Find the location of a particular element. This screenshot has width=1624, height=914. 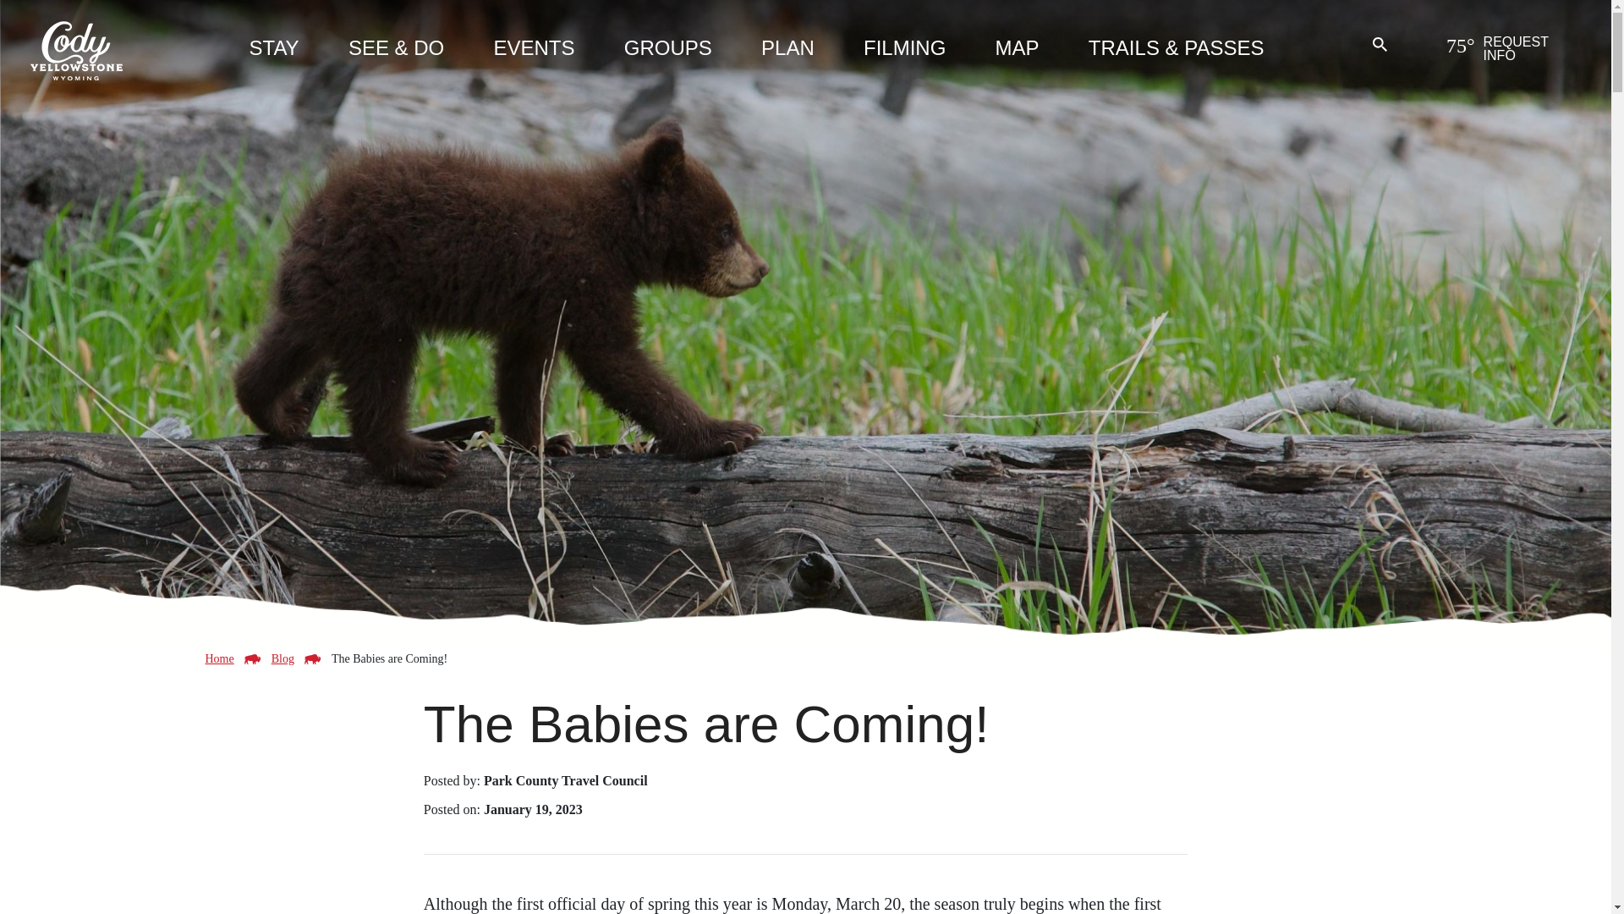

PLAN is located at coordinates (788, 51).